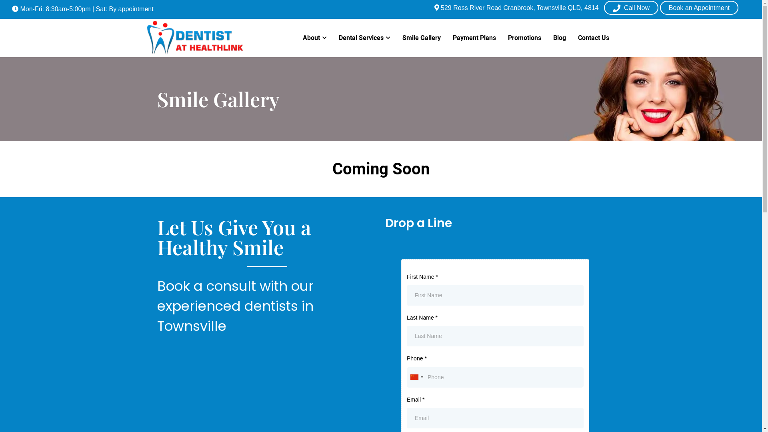  I want to click on Smile Gallery, so click(421, 38).